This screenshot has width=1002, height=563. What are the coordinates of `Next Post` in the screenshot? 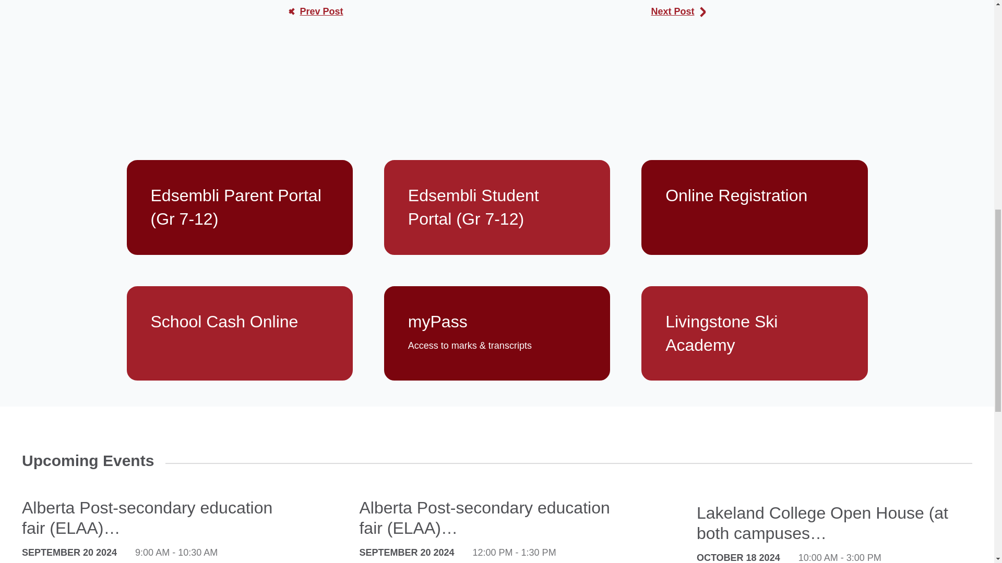 It's located at (677, 11).